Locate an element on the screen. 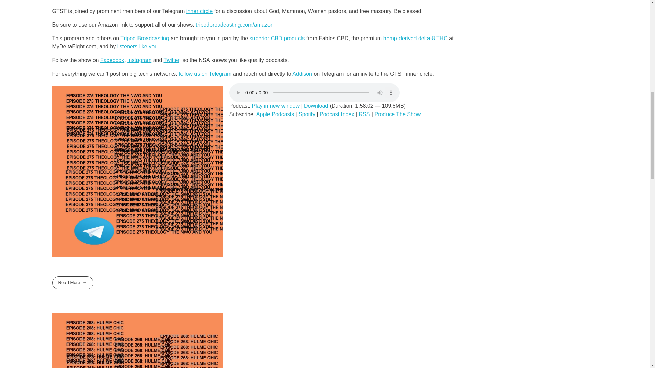  Play in new window is located at coordinates (275, 106).